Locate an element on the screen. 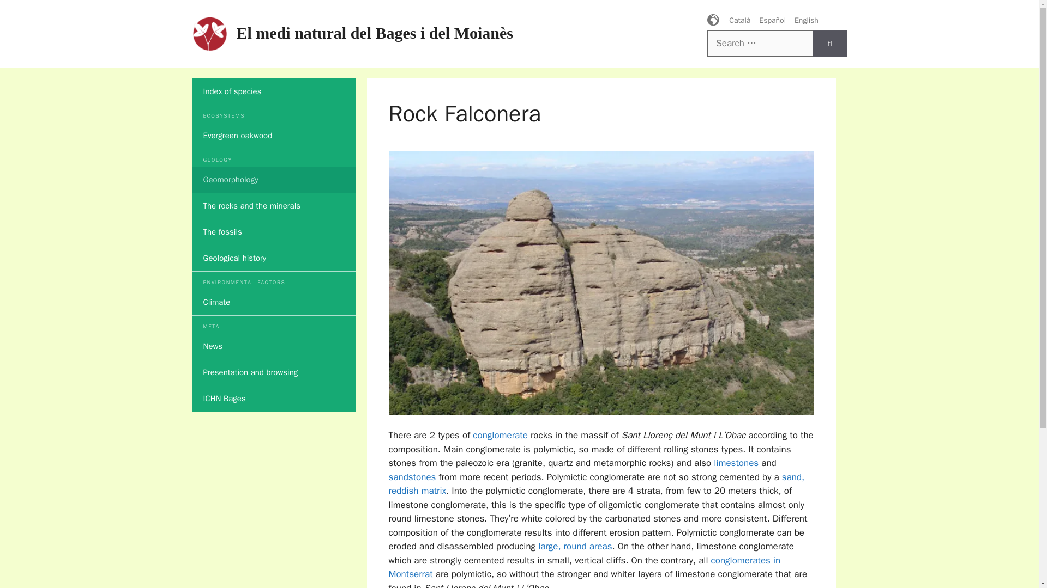 The width and height of the screenshot is (1047, 588). GEOLOGY is located at coordinates (274, 159).